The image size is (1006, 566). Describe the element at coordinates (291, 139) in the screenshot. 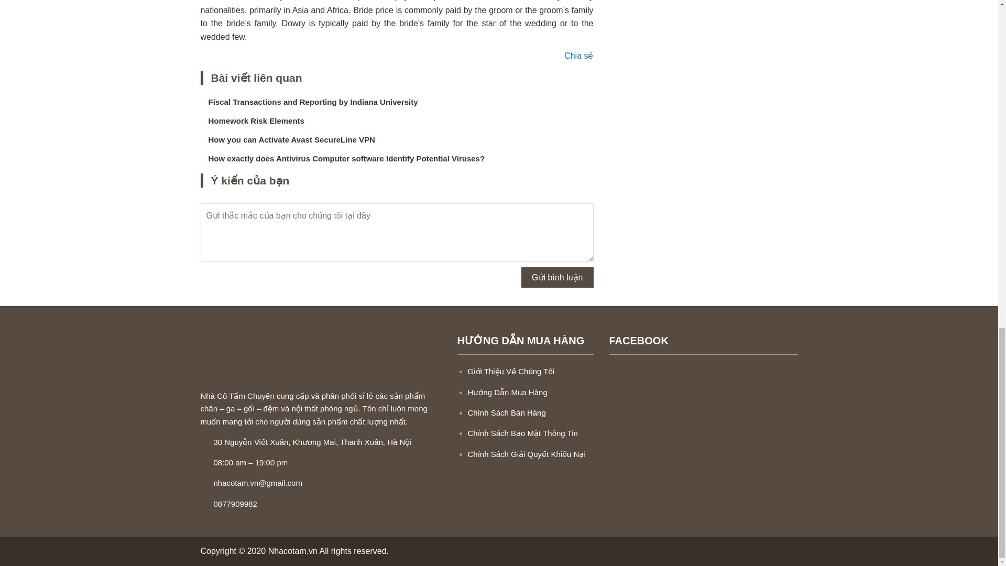

I see `How you can Activate Avast SecureLine VPN` at that location.